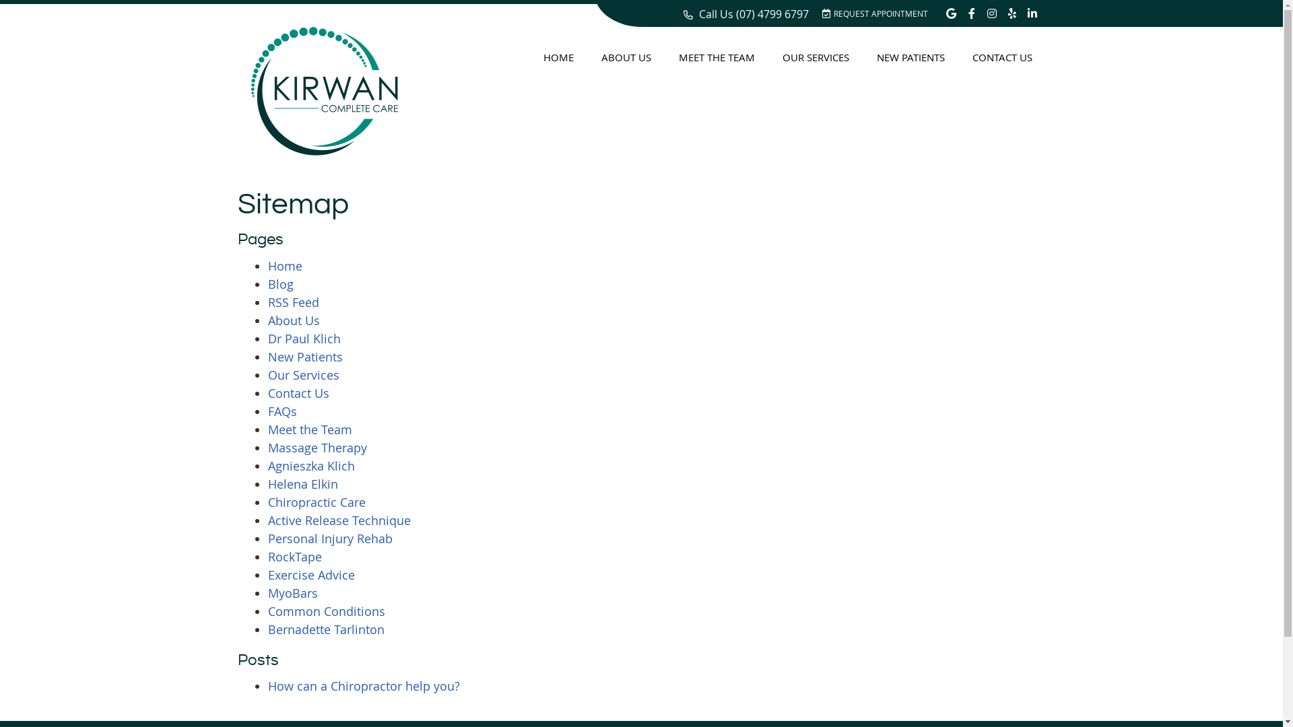  Describe the element at coordinates (310, 429) in the screenshot. I see `Meet the Team` at that location.